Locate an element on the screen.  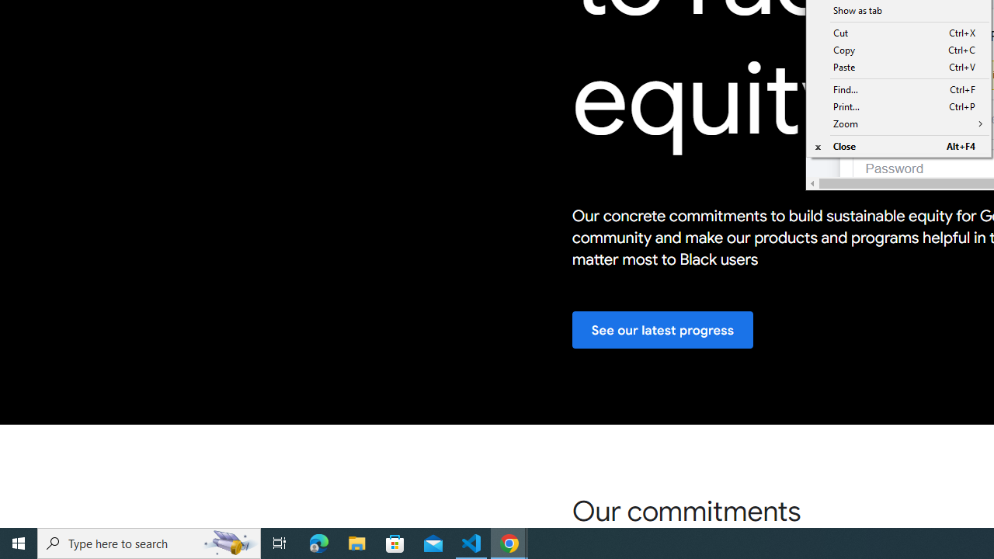
Microsoft Store is located at coordinates (395, 543).